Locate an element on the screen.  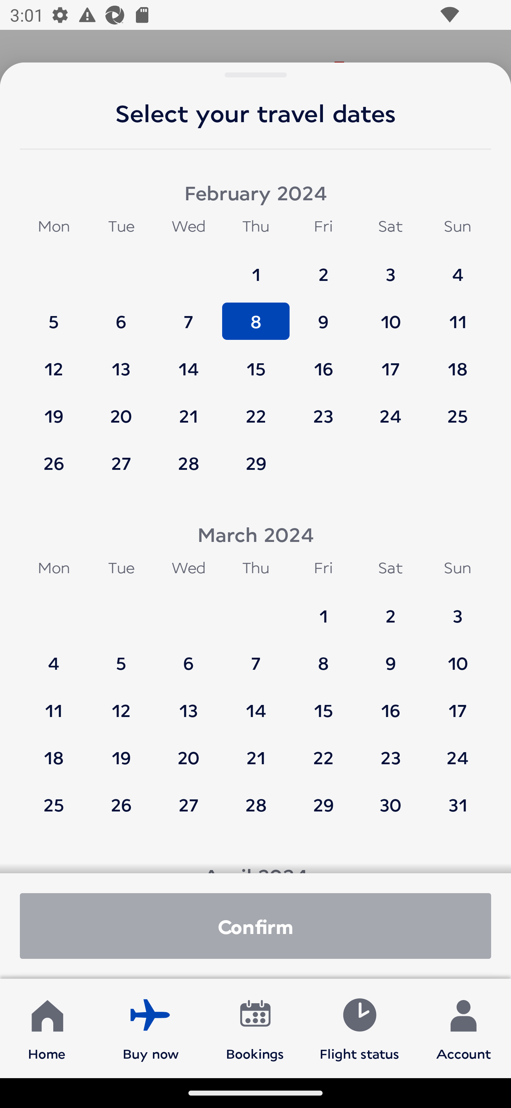
7 is located at coordinates (188, 315).